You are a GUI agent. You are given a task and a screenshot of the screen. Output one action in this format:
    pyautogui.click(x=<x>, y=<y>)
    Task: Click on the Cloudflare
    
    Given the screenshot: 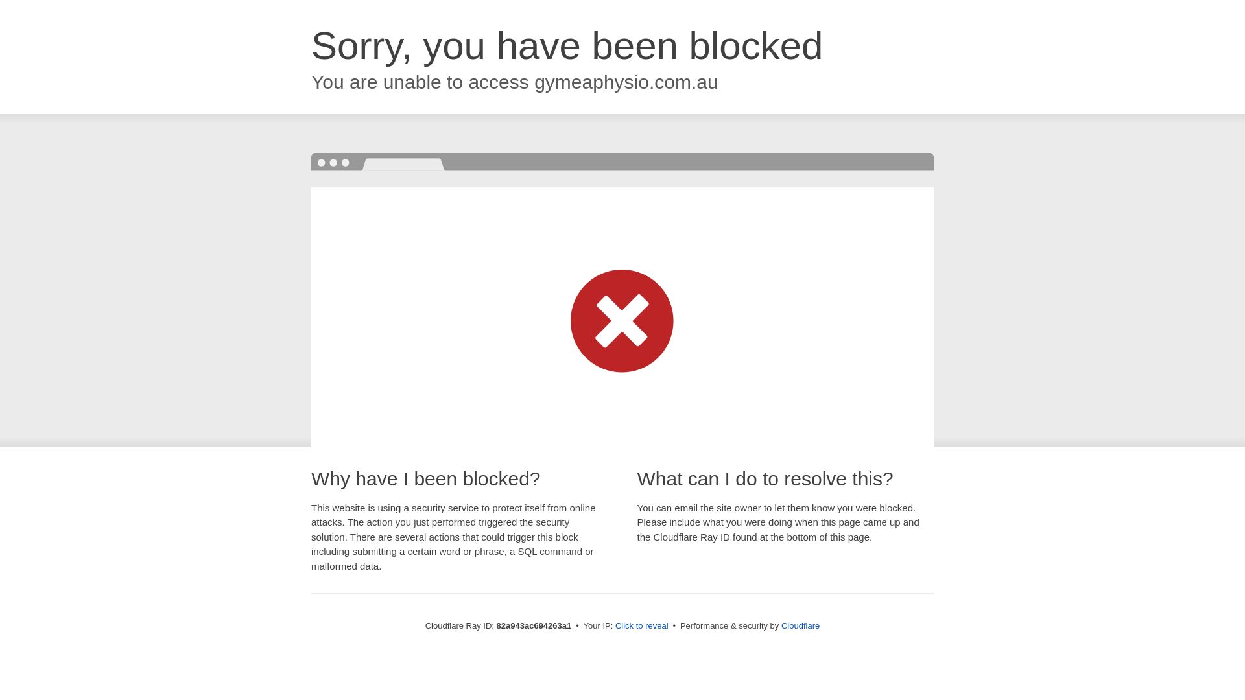 What is the action you would take?
    pyautogui.click(x=800, y=626)
    